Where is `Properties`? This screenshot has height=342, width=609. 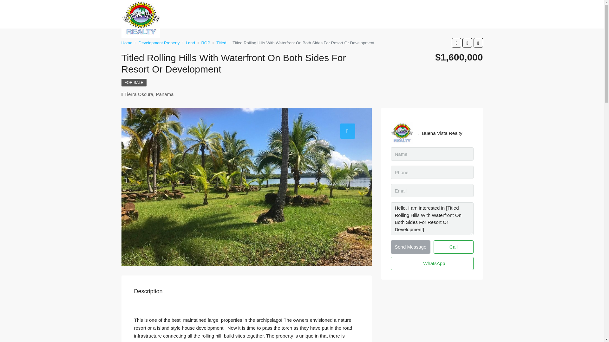 Properties is located at coordinates (337, 19).